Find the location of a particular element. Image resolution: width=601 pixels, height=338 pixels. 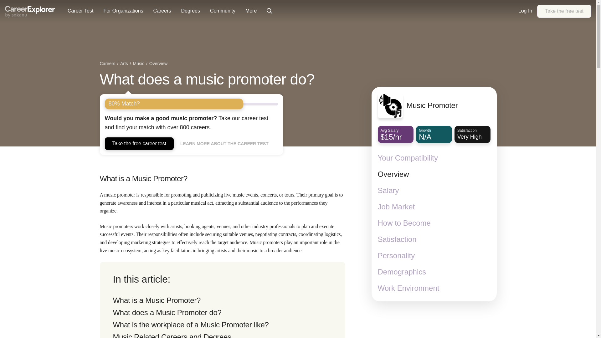

Unfortunately, we don't have enough data for this is located at coordinates (125, 64).